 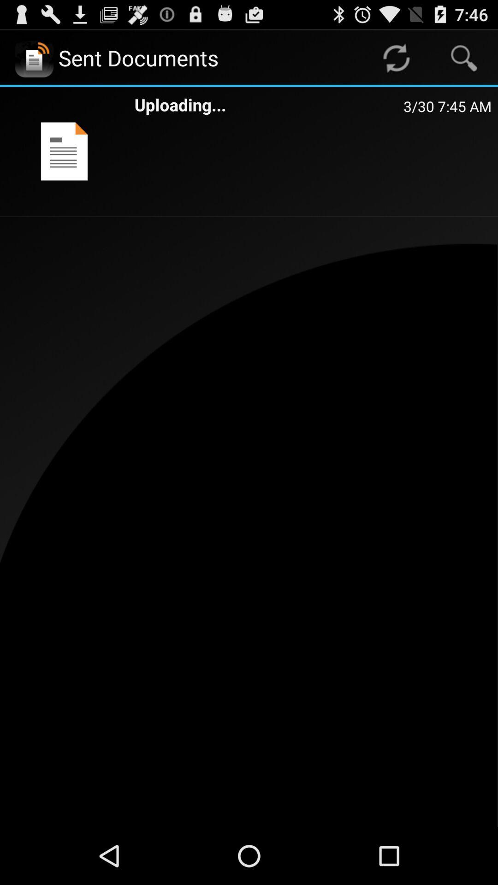 I want to click on select app to the right of sent documents icon, so click(x=396, y=58).